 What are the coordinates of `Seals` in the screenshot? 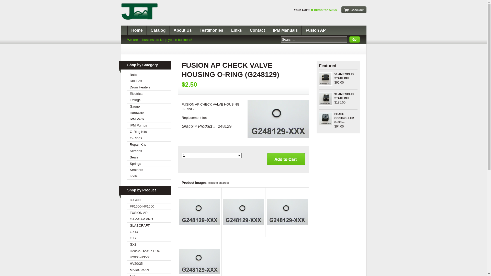 It's located at (149, 157).